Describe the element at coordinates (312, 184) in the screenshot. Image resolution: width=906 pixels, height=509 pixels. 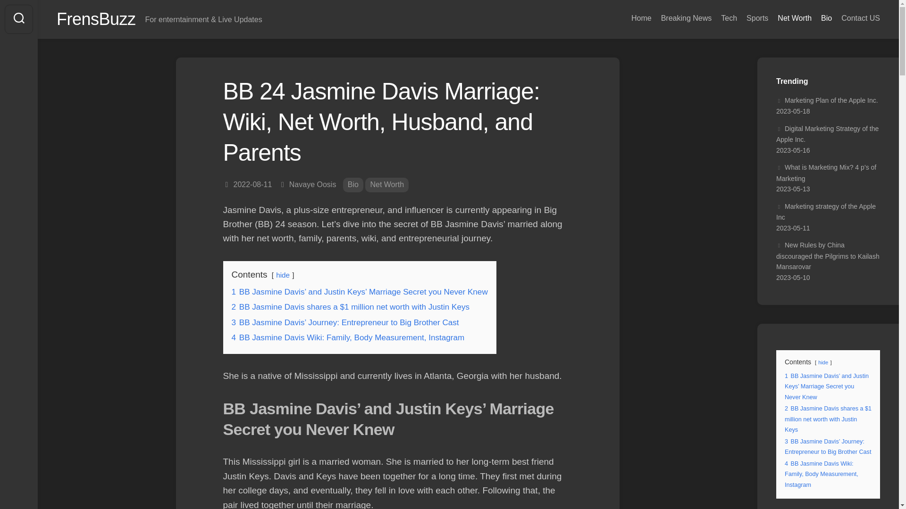
I see `Posts by Navaye Oosis` at that location.